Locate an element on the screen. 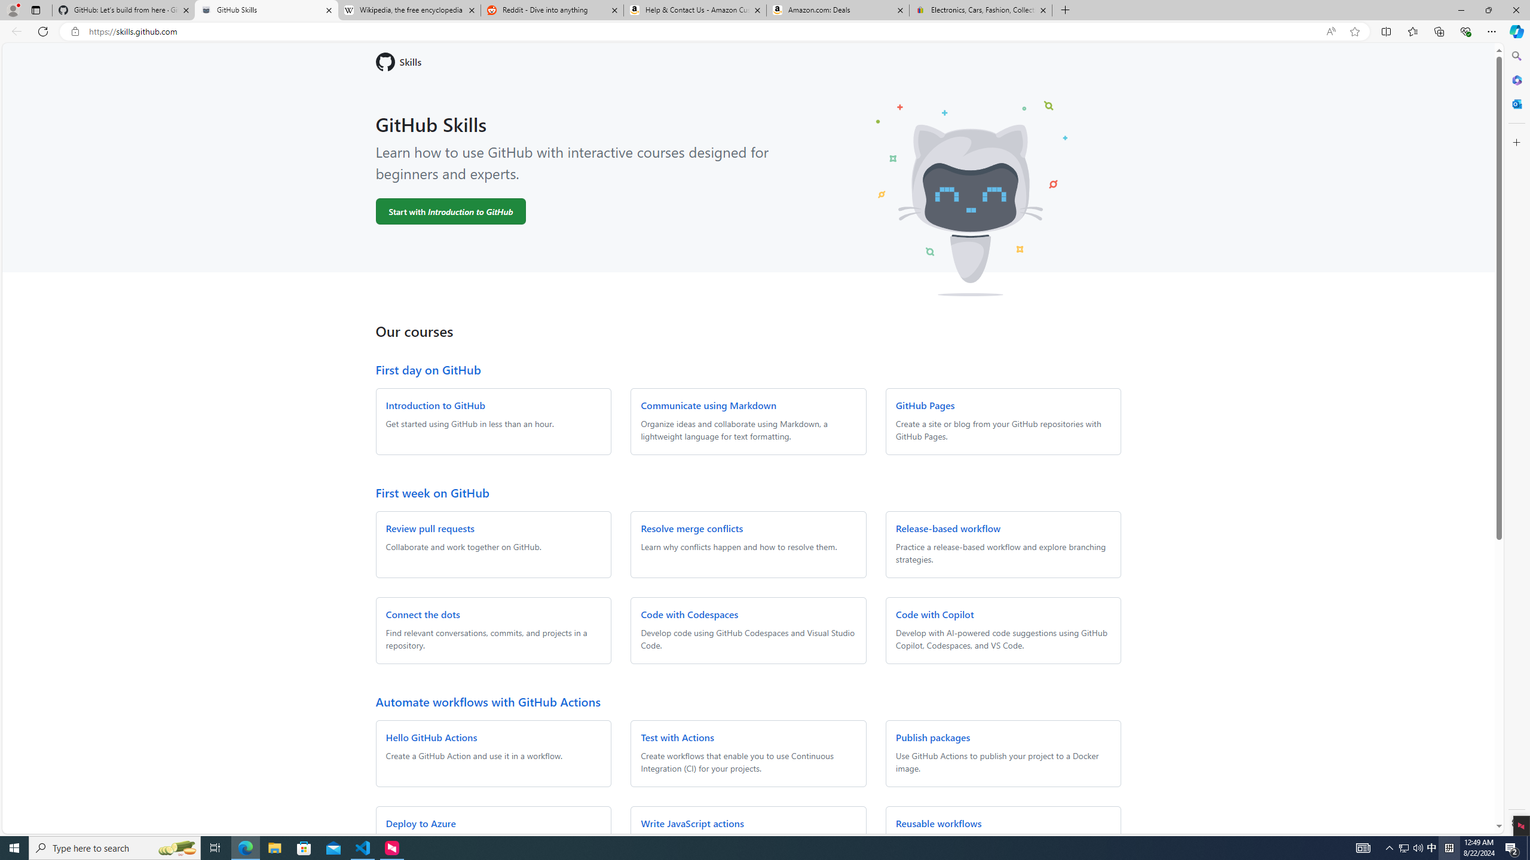 This screenshot has height=860, width=1530. Publish packages is located at coordinates (932, 737).